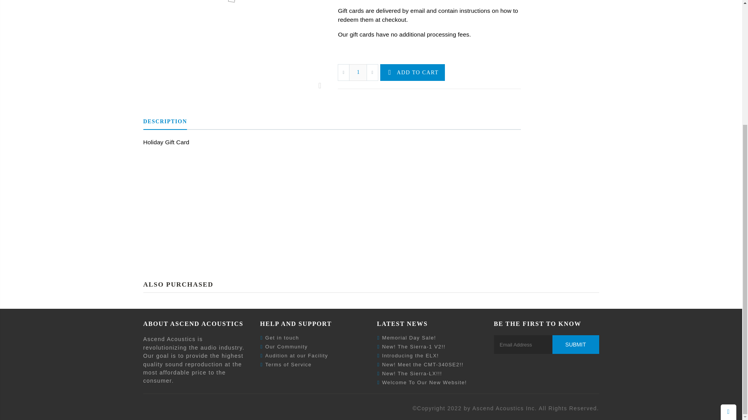  Describe the element at coordinates (358, 72) in the screenshot. I see `1` at that location.